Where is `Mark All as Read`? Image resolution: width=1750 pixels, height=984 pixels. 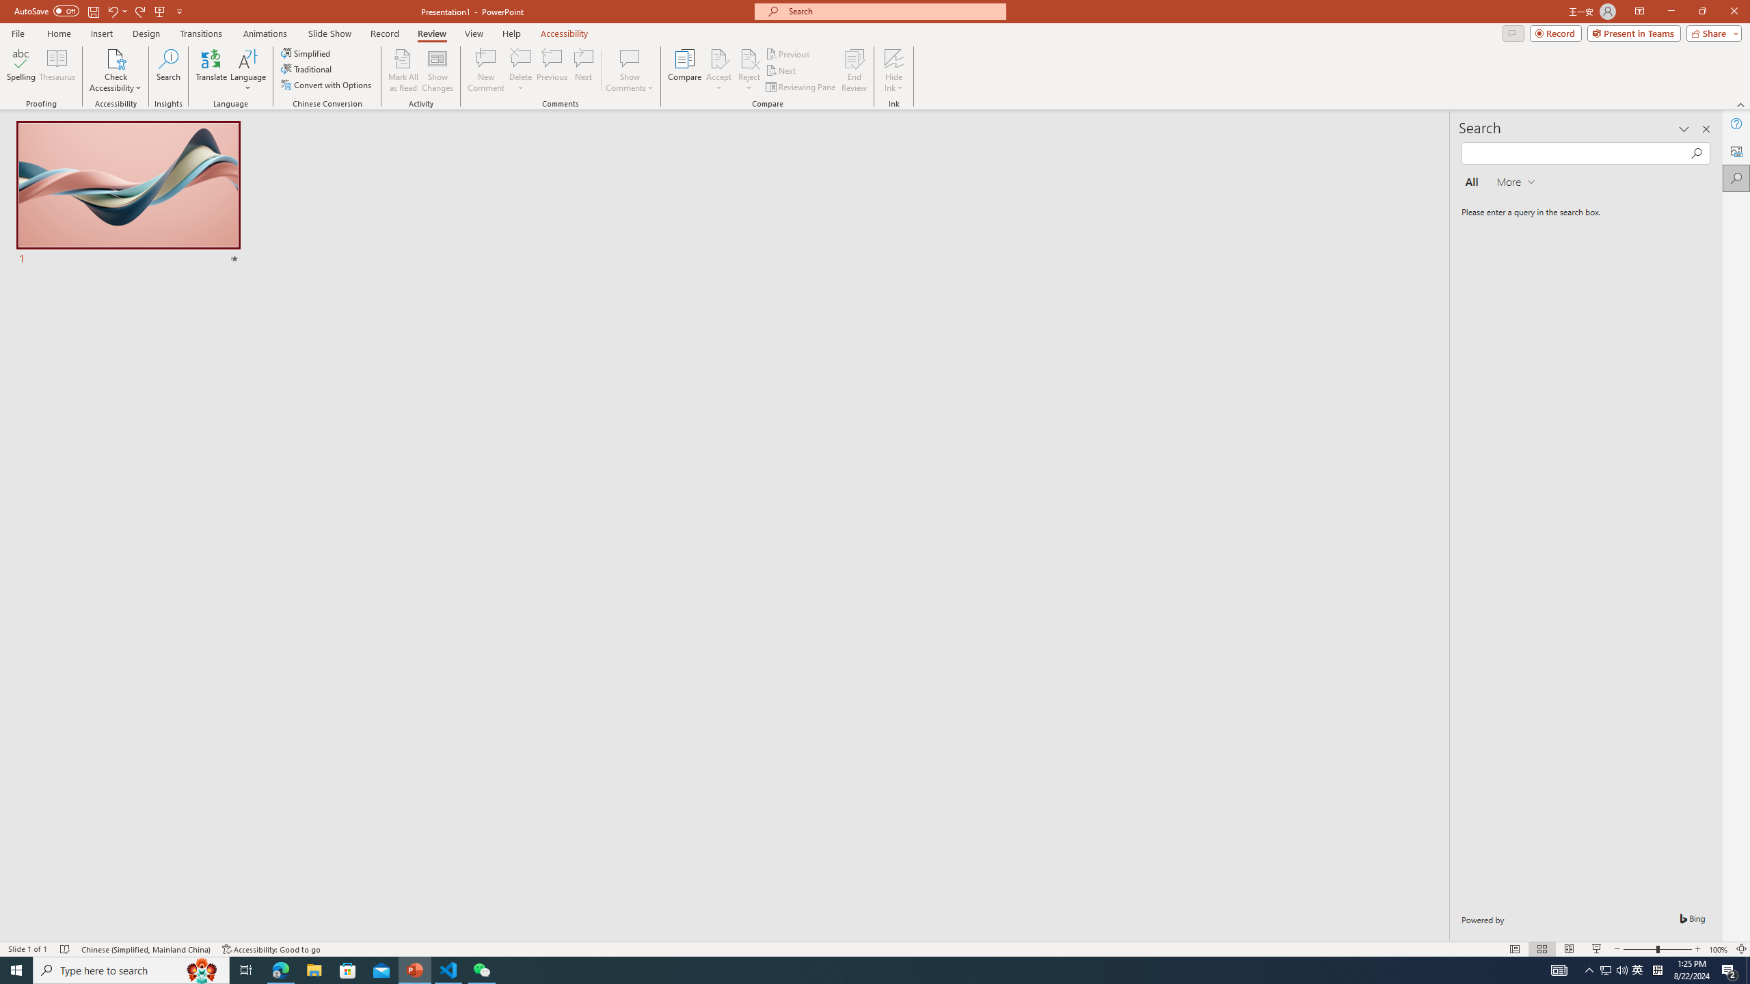
Mark All as Read is located at coordinates (403, 70).